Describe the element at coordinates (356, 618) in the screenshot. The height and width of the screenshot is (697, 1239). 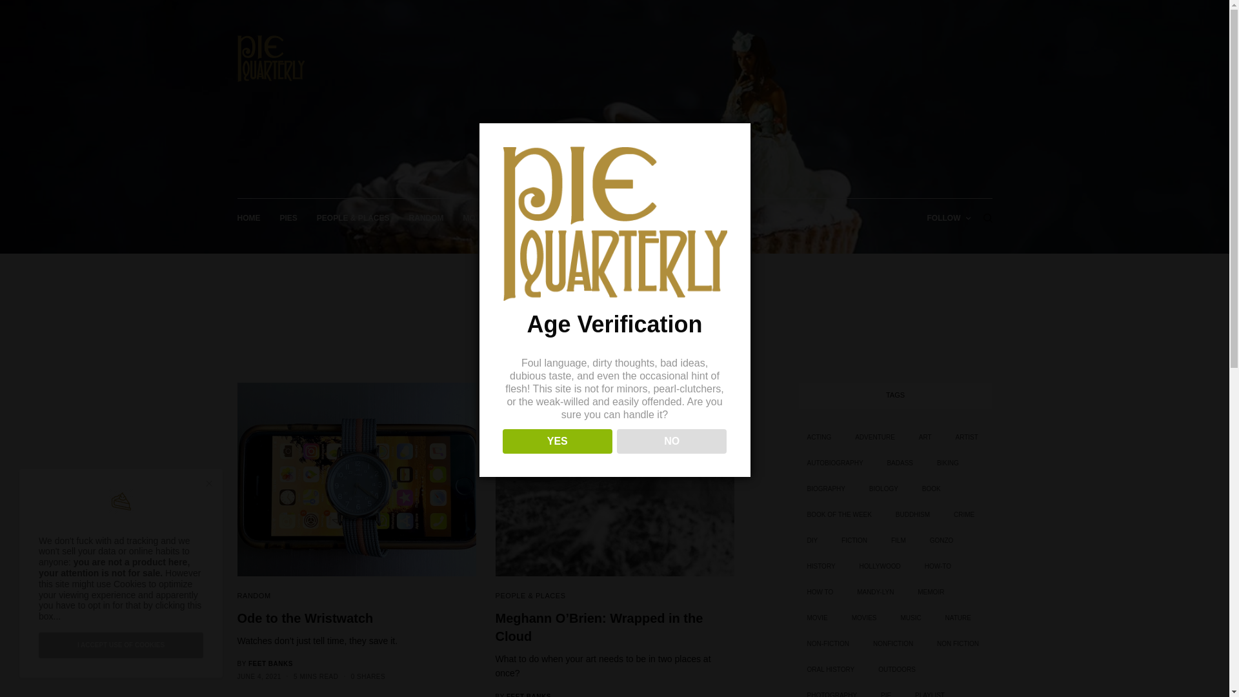
I see `Ode to the Wristwatch` at that location.